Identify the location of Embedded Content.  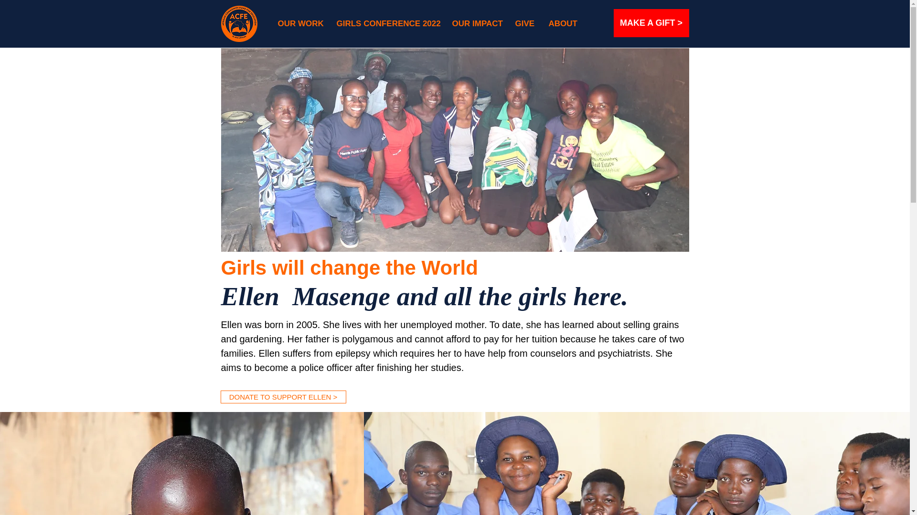
(730, 20).